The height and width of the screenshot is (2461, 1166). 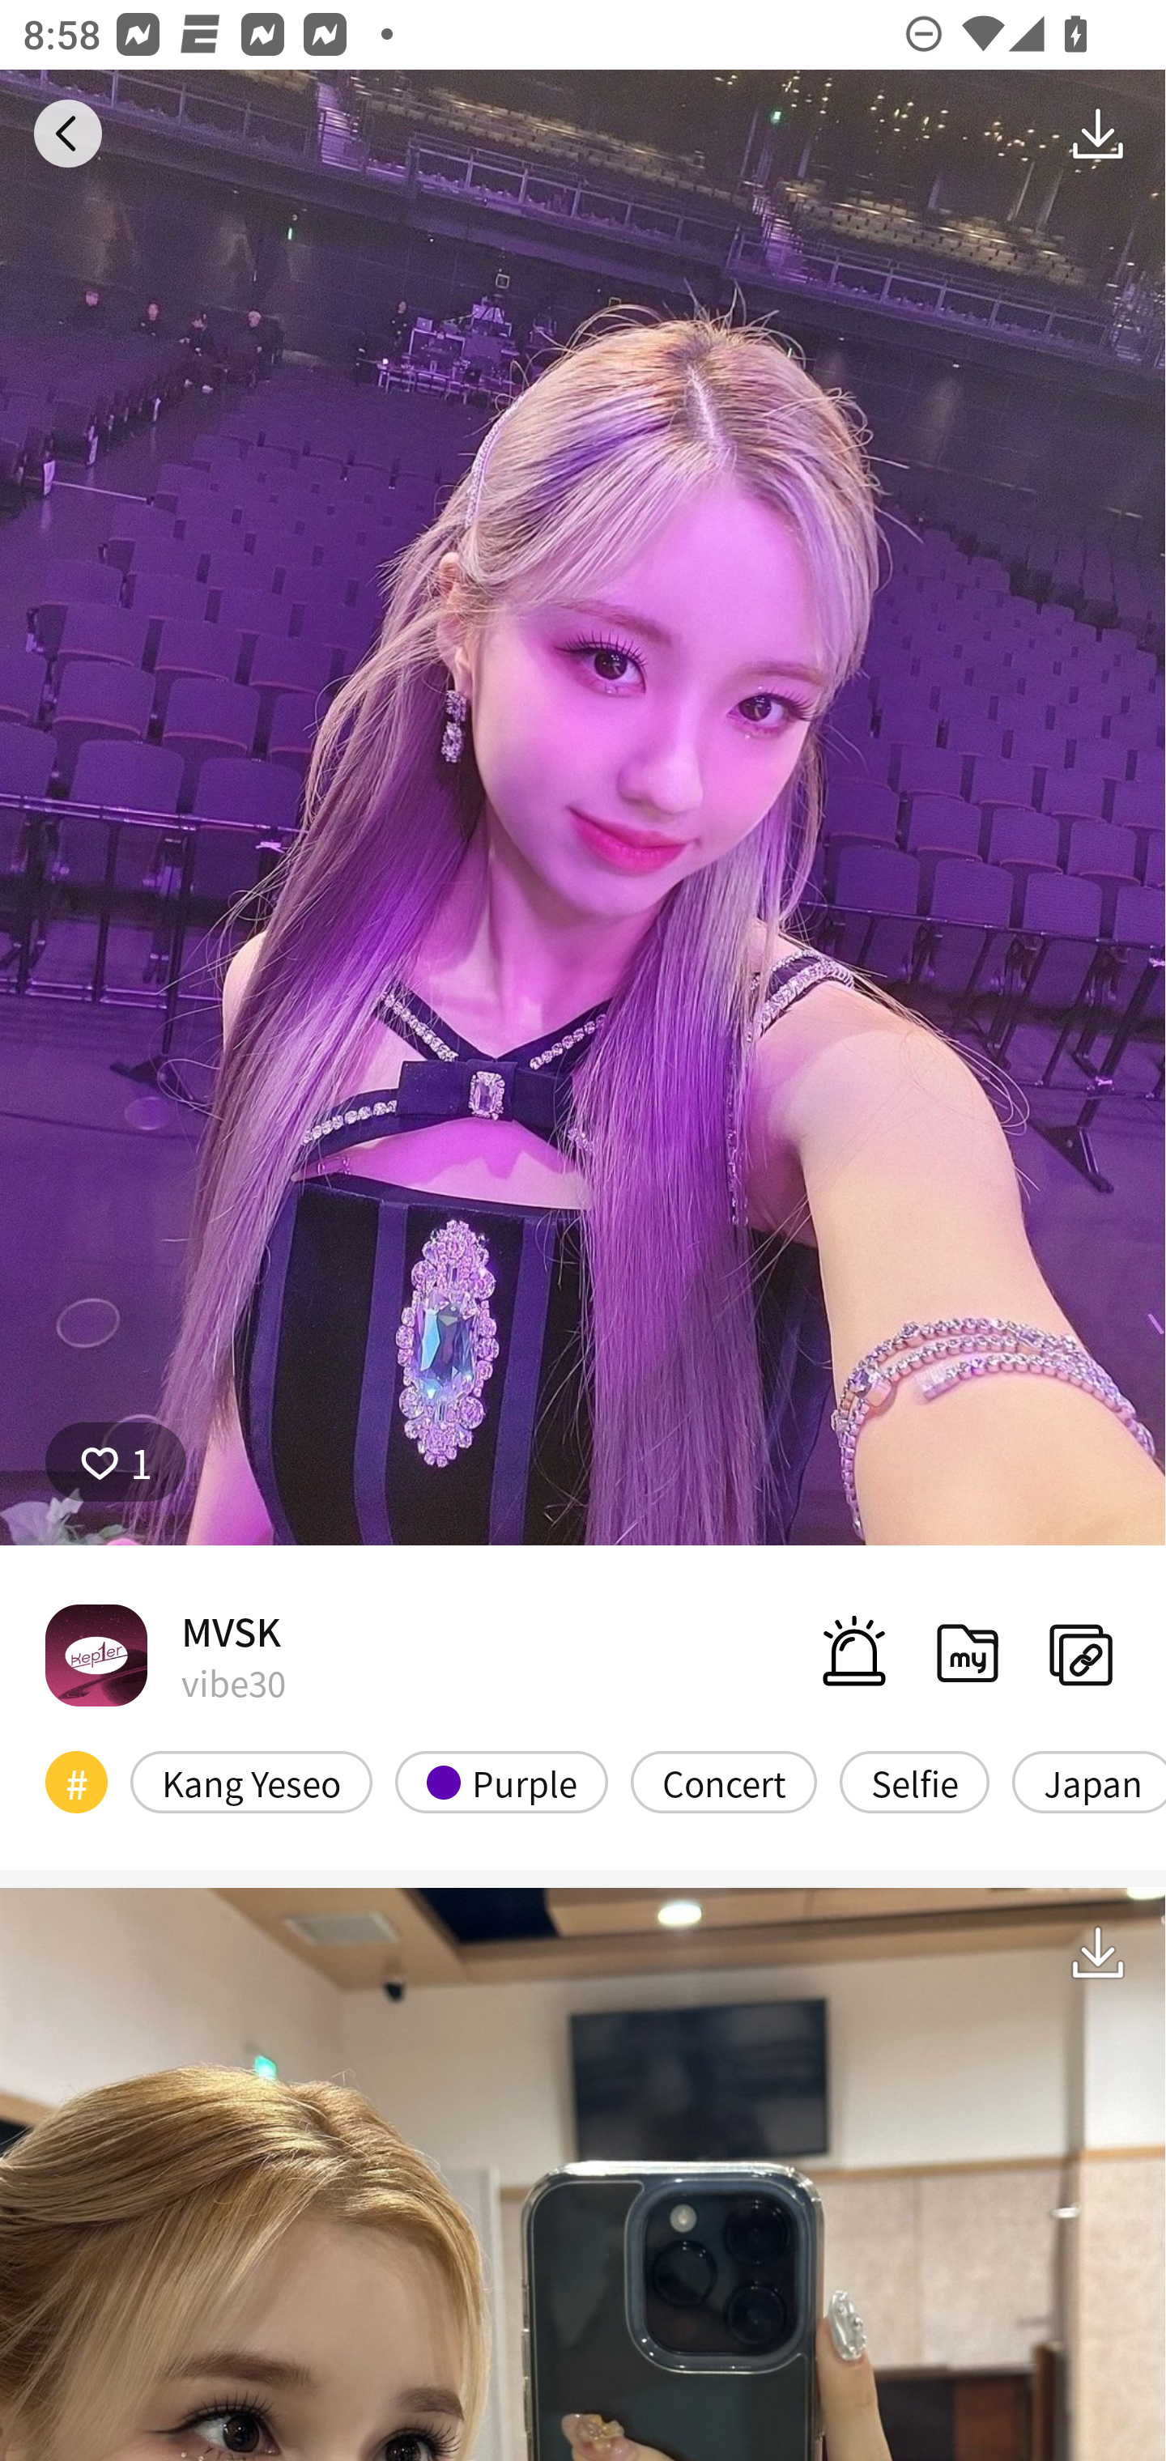 What do you see at coordinates (116, 1463) in the screenshot?
I see `1` at bounding box center [116, 1463].